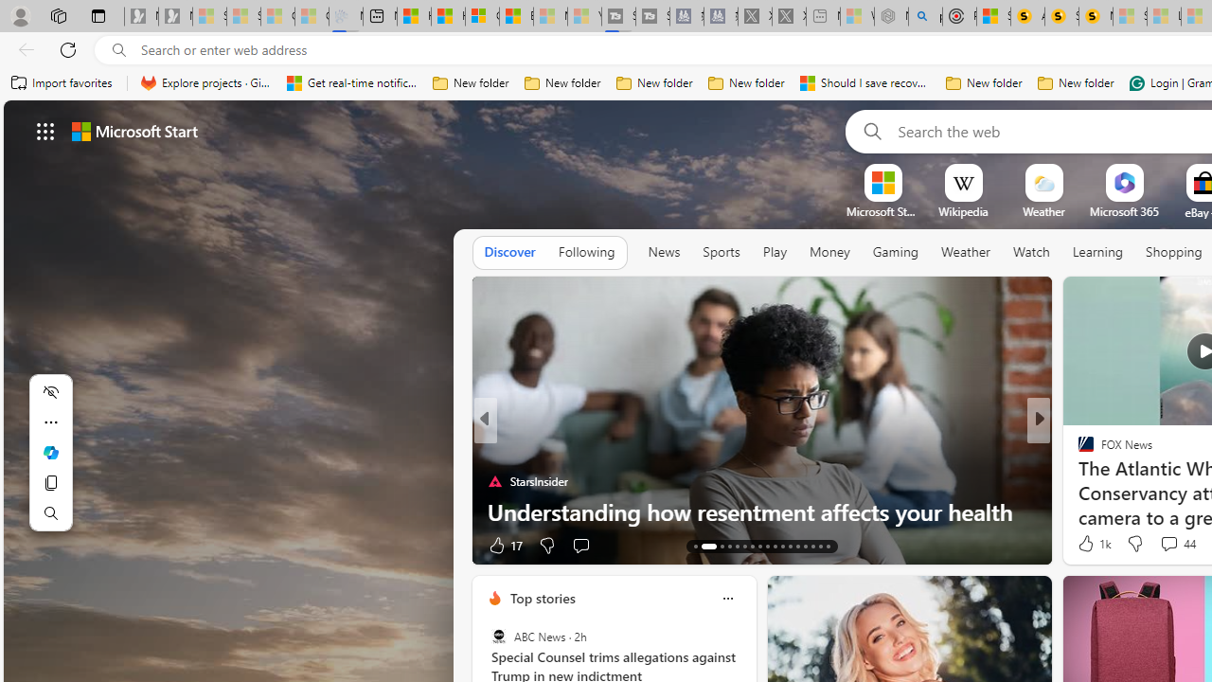  Describe the element at coordinates (882, 182) in the screenshot. I see `To get missing image descriptions, open the context menu.` at that location.